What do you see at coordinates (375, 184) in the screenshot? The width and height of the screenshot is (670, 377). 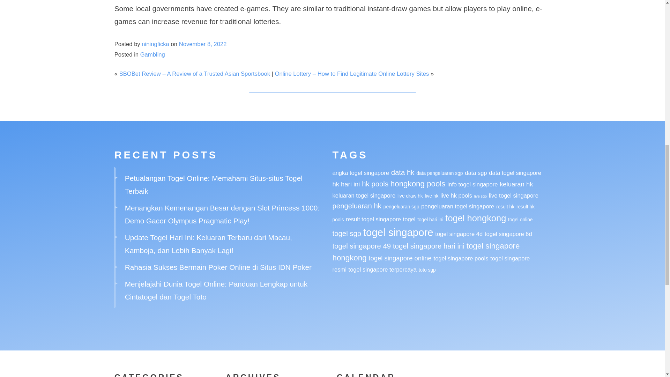 I see `hk pools` at bounding box center [375, 184].